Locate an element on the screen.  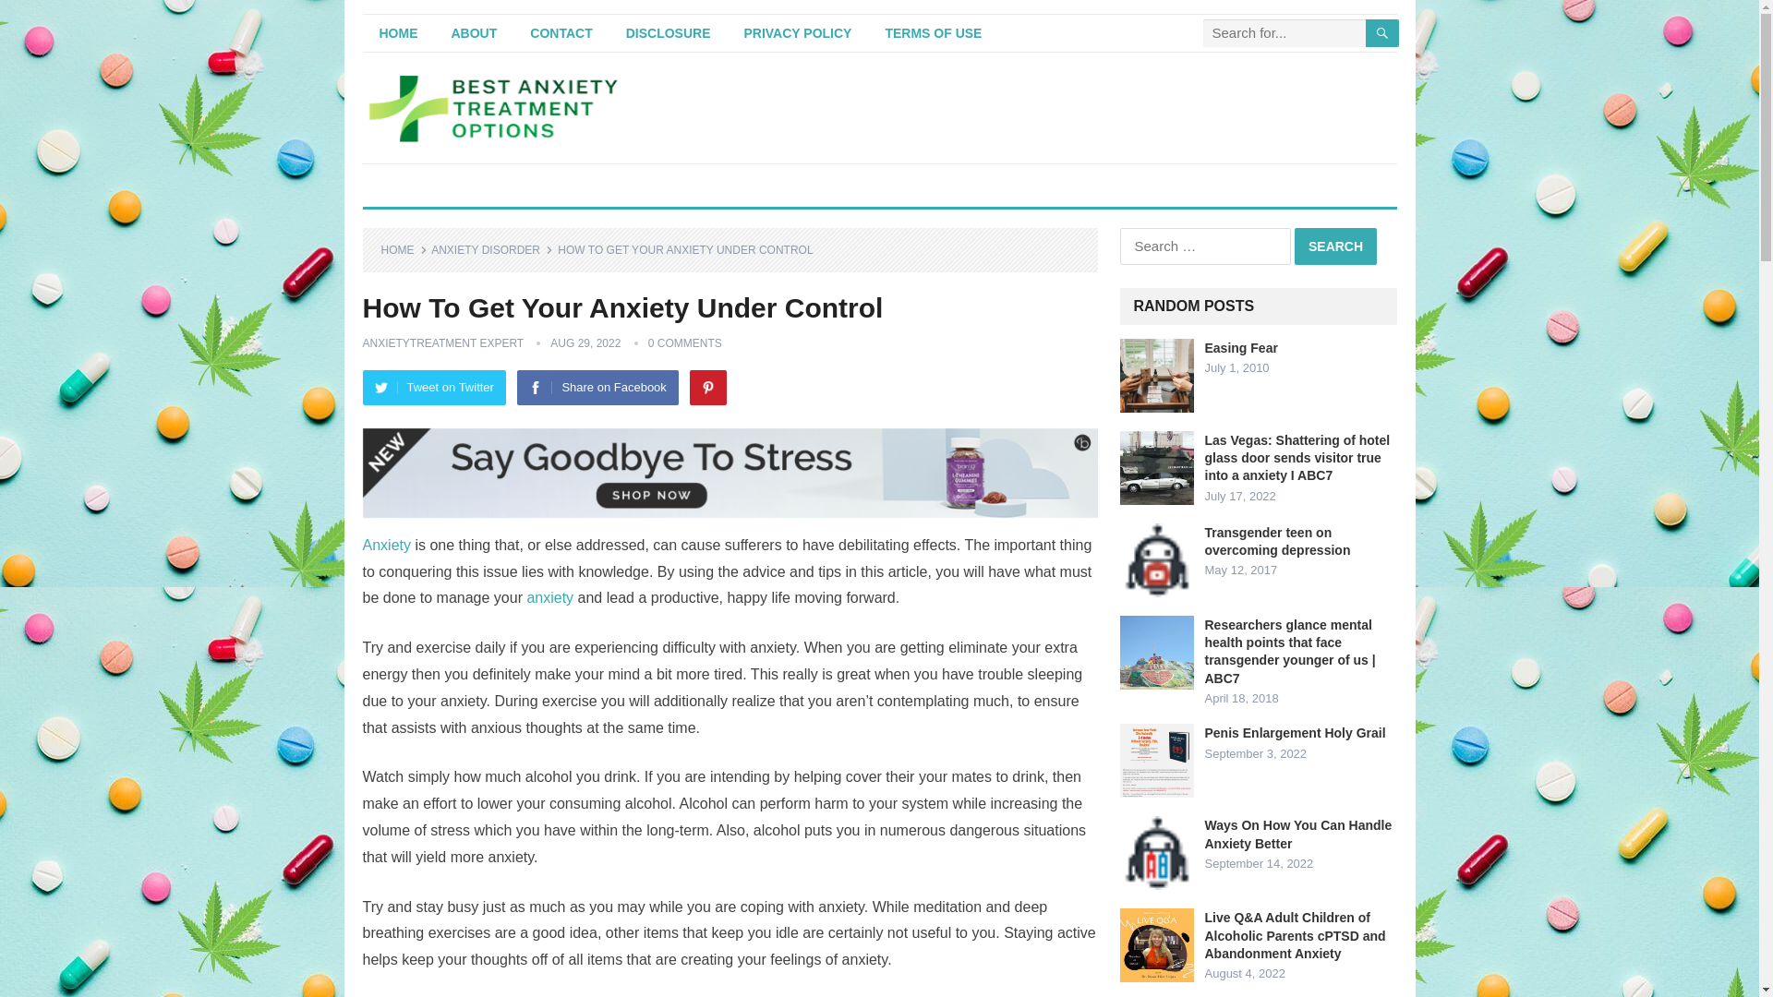
ABOUT is located at coordinates (474, 33).